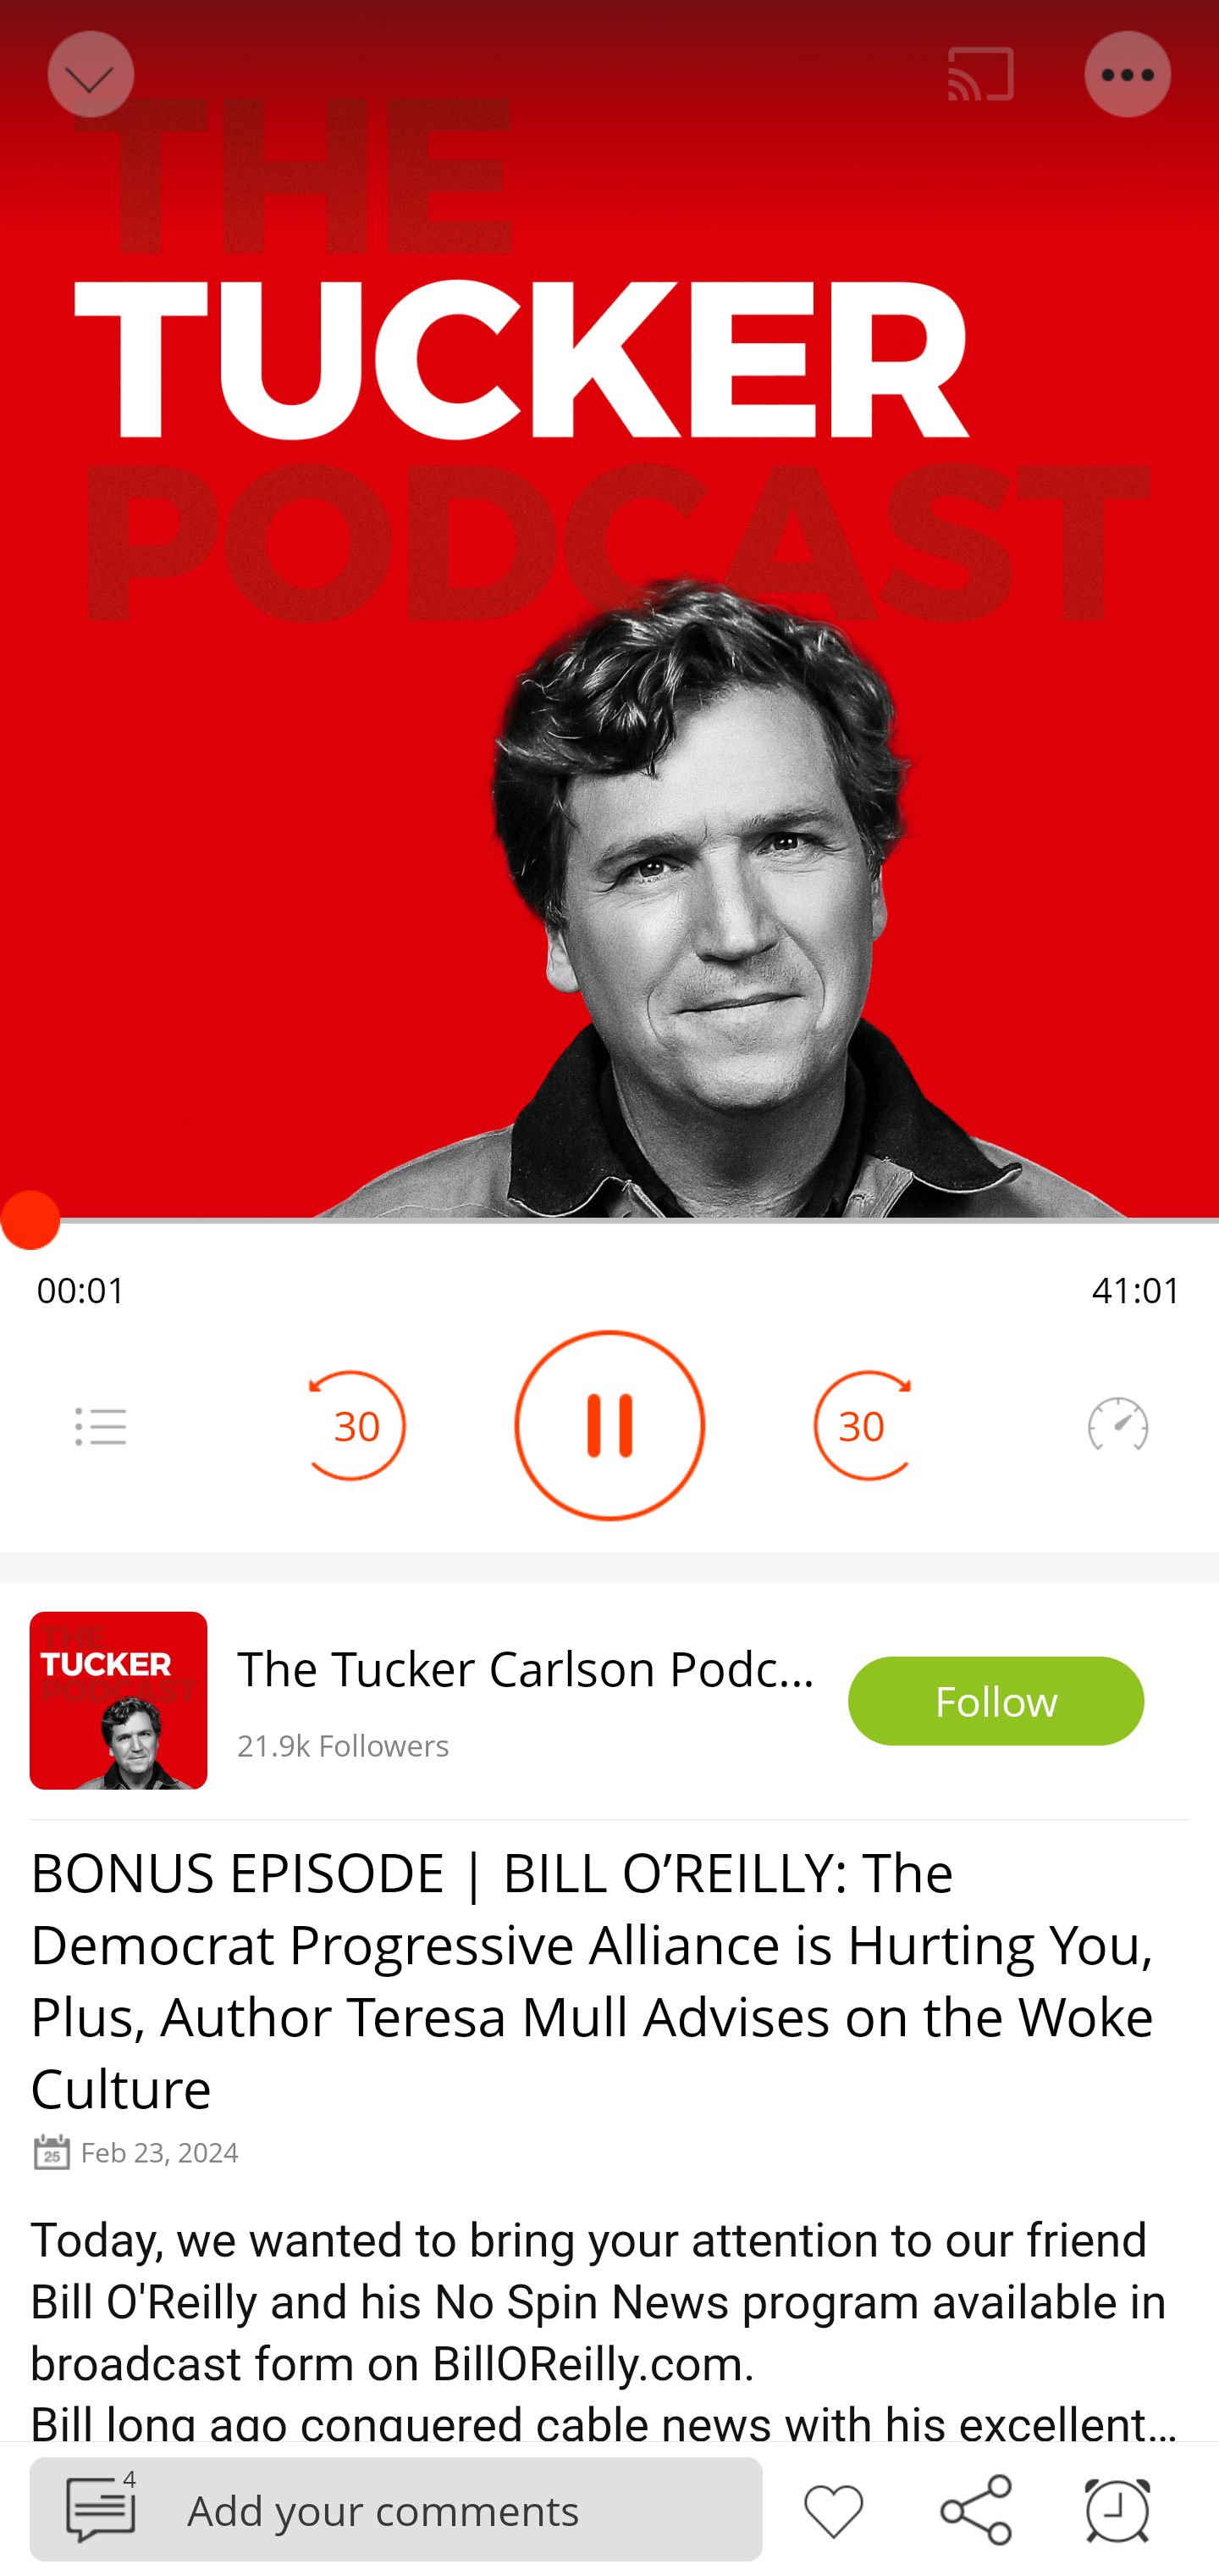 The height and width of the screenshot is (2576, 1219). I want to click on Sleep timer, so click(1117, 2507).